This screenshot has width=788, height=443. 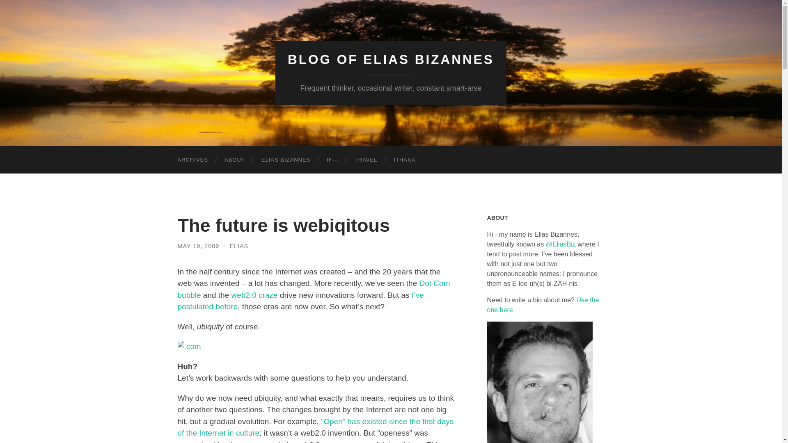 What do you see at coordinates (366, 160) in the screenshot?
I see `TRAVEL` at bounding box center [366, 160].